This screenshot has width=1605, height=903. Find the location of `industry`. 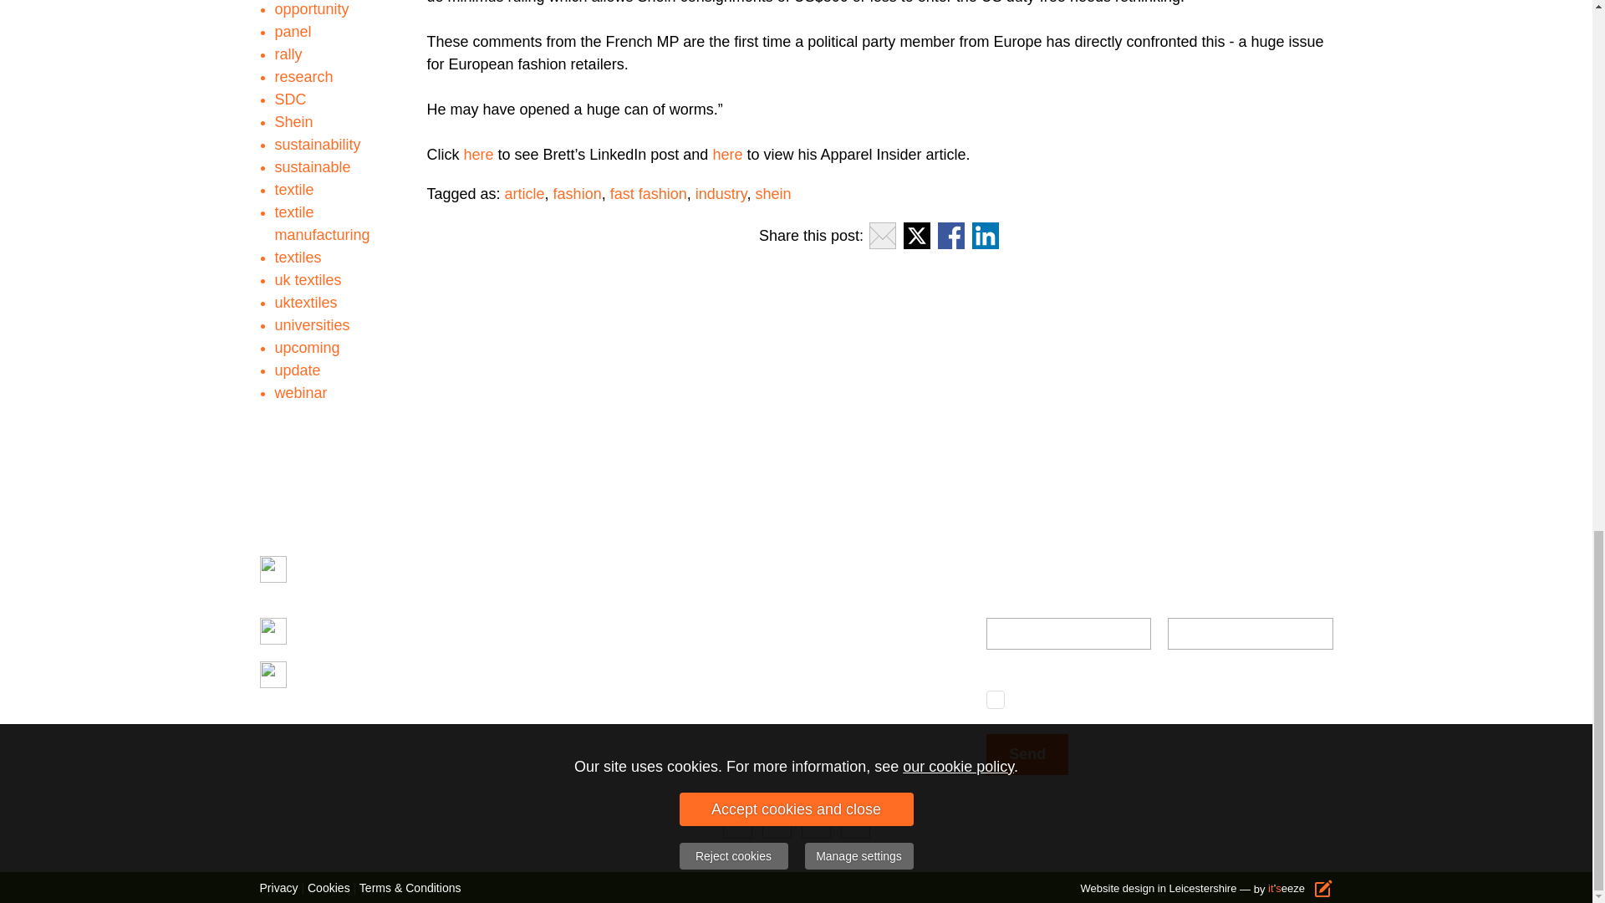

industry is located at coordinates (721, 194).